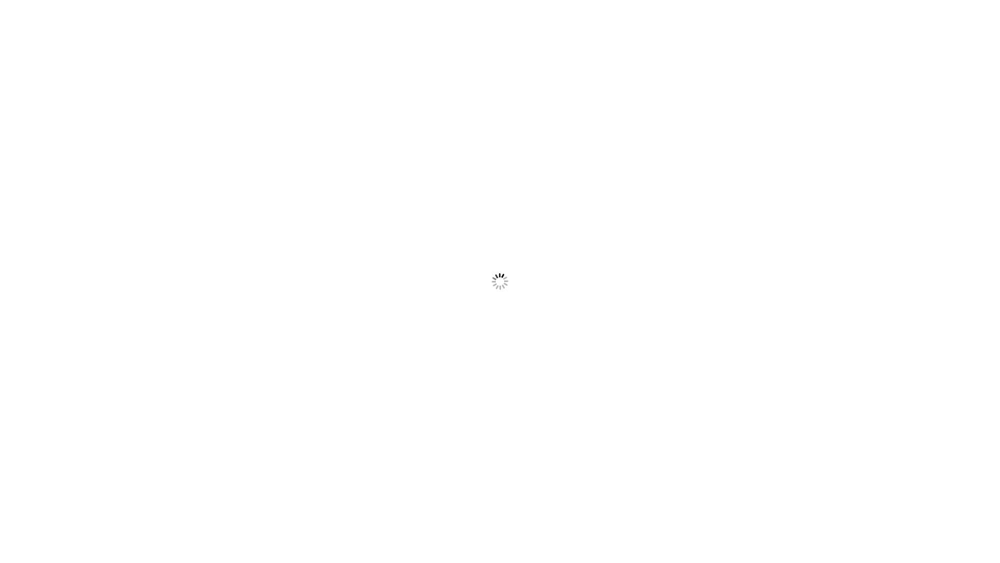 The image size is (1000, 563). I want to click on Book direct, so click(679, 354).